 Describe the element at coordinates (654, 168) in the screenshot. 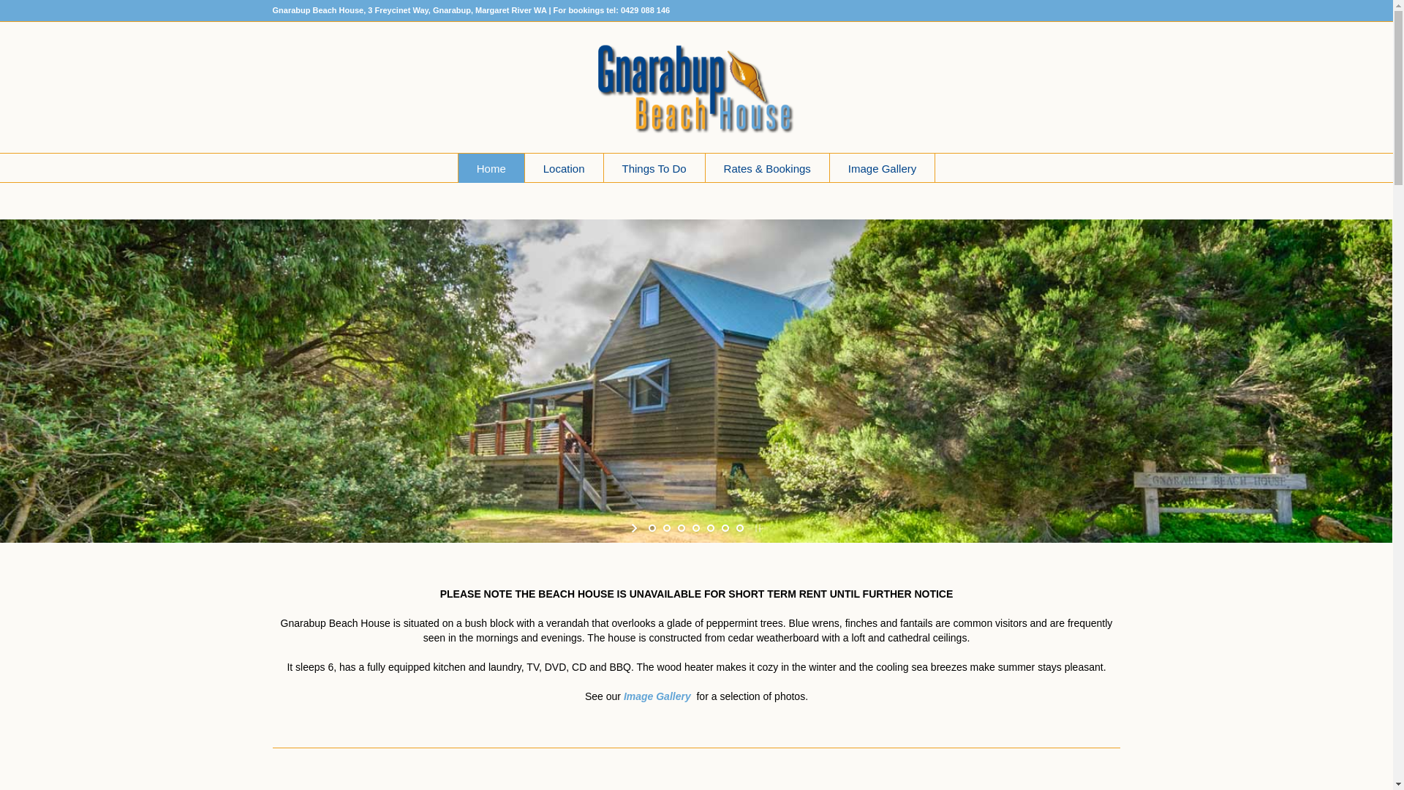

I see `Things To Do` at that location.